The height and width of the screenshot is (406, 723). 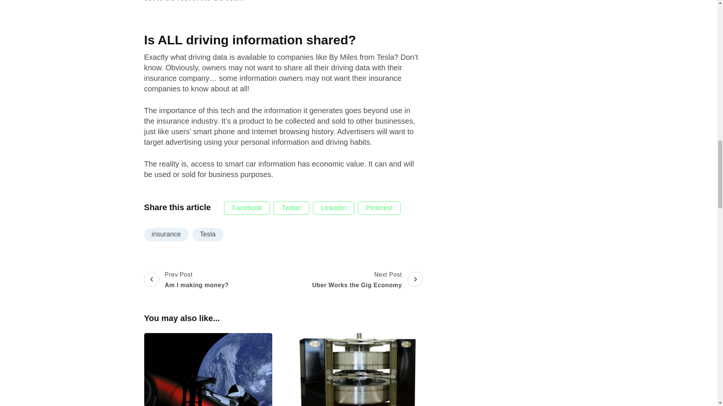 I want to click on Pinterest, so click(x=166, y=234).